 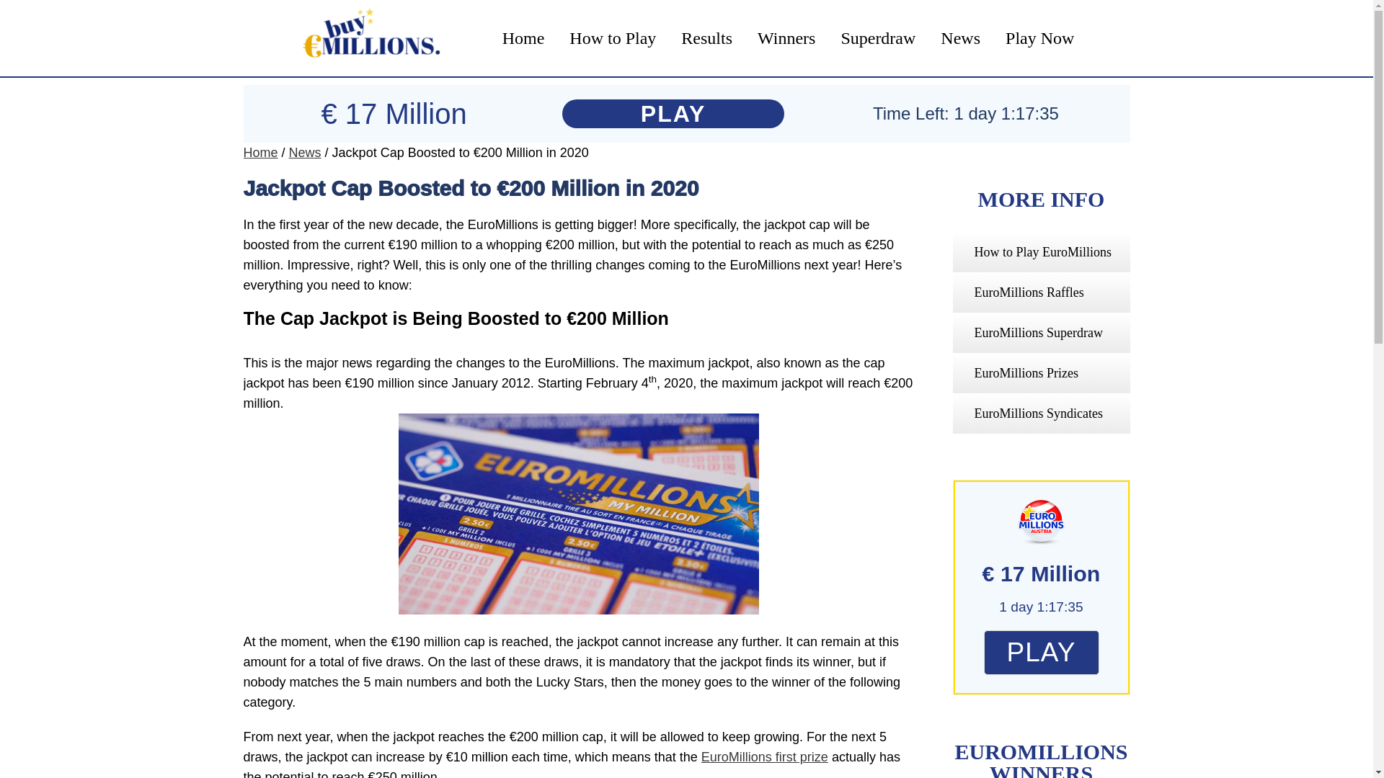 What do you see at coordinates (305, 153) in the screenshot?
I see `News` at bounding box center [305, 153].